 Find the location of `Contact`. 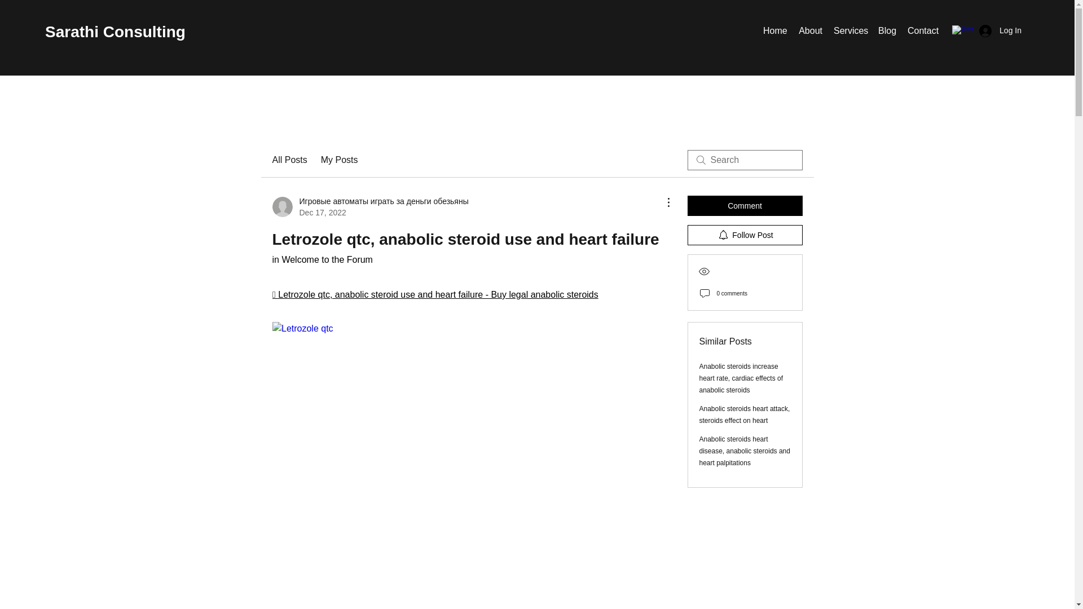

Contact is located at coordinates (923, 30).